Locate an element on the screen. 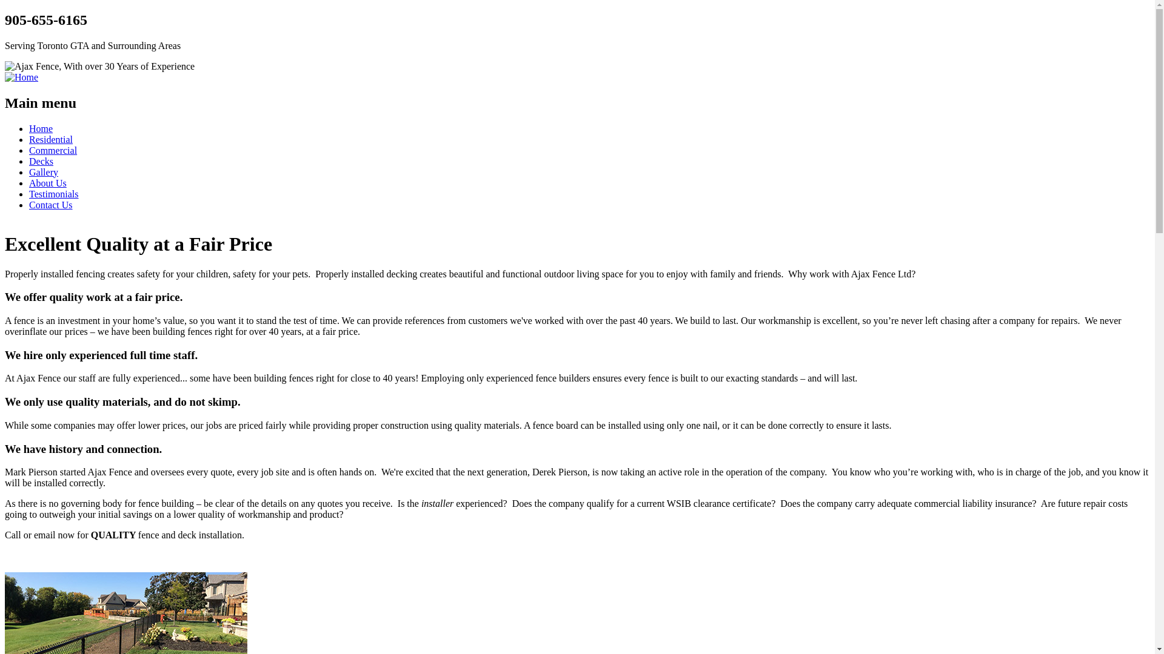  Residential is located at coordinates (51, 139).